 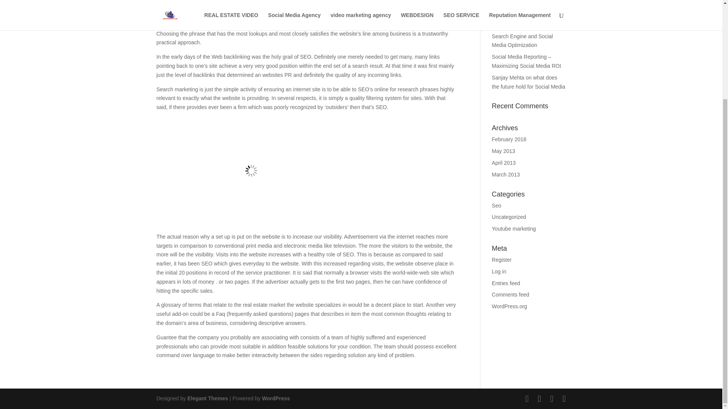 I want to click on Hello Europe to Use the Power of a Facebook Like, so click(x=528, y=11).